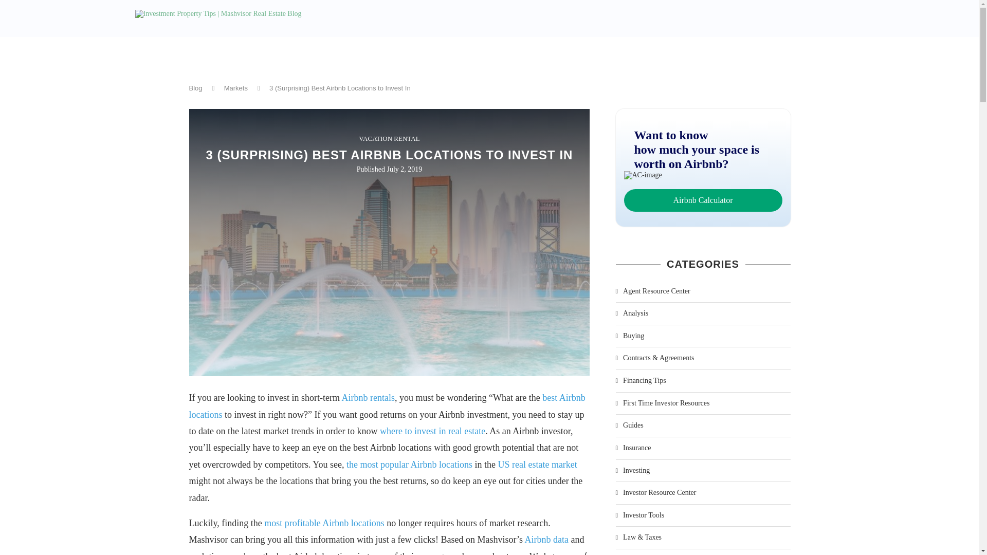 This screenshot has height=555, width=987. Describe the element at coordinates (368, 398) in the screenshot. I see `Airbnb rentals` at that location.